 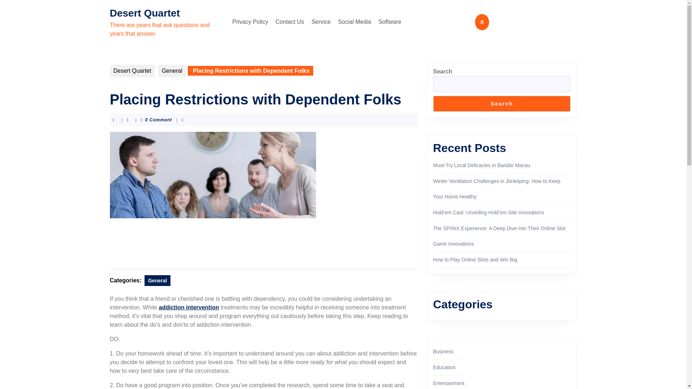 I want to click on Desert Quartet, so click(x=132, y=71).